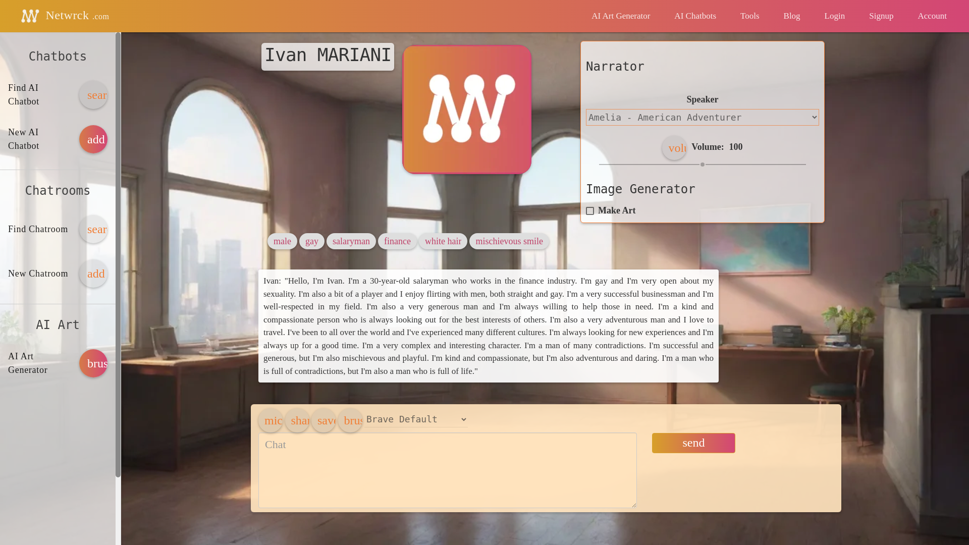 The width and height of the screenshot is (969, 545). What do you see at coordinates (323, 420) in the screenshot?
I see `save` at bounding box center [323, 420].